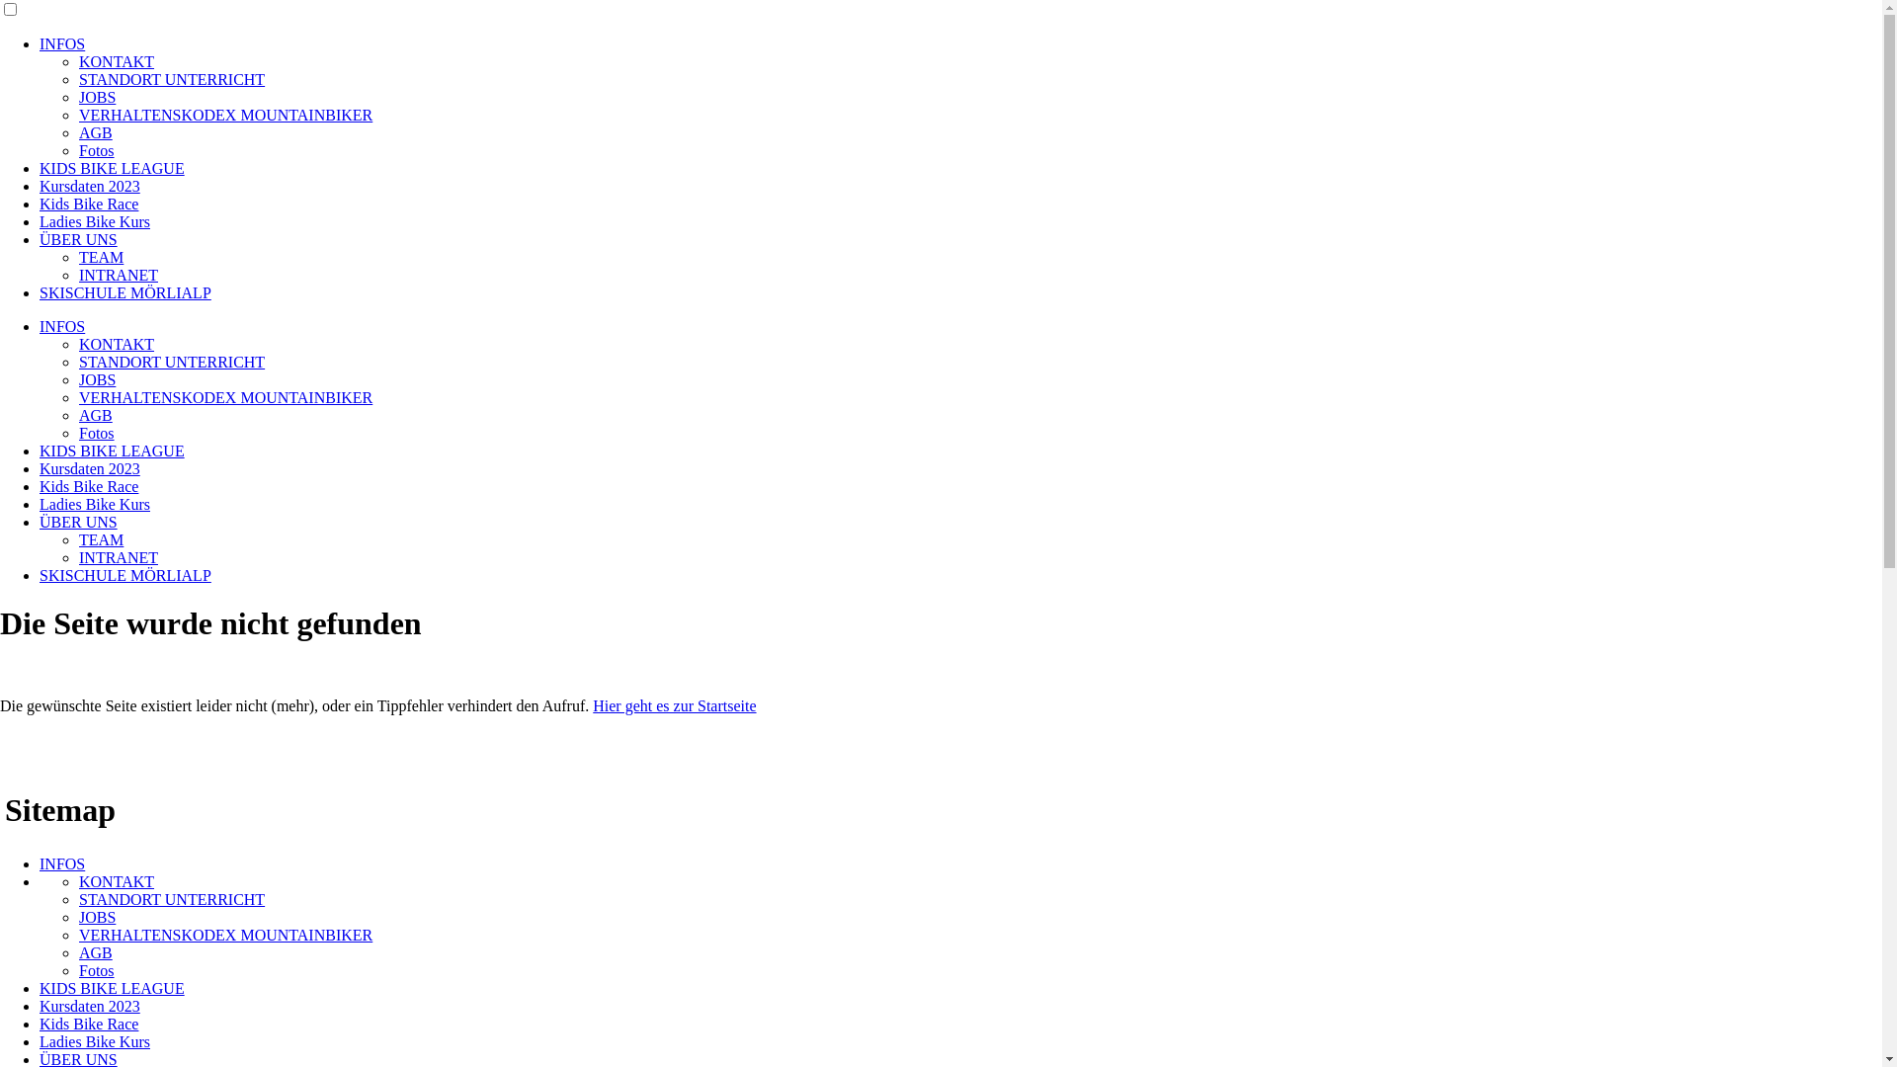 This screenshot has width=1897, height=1067. What do you see at coordinates (97, 150) in the screenshot?
I see `Fotos` at bounding box center [97, 150].